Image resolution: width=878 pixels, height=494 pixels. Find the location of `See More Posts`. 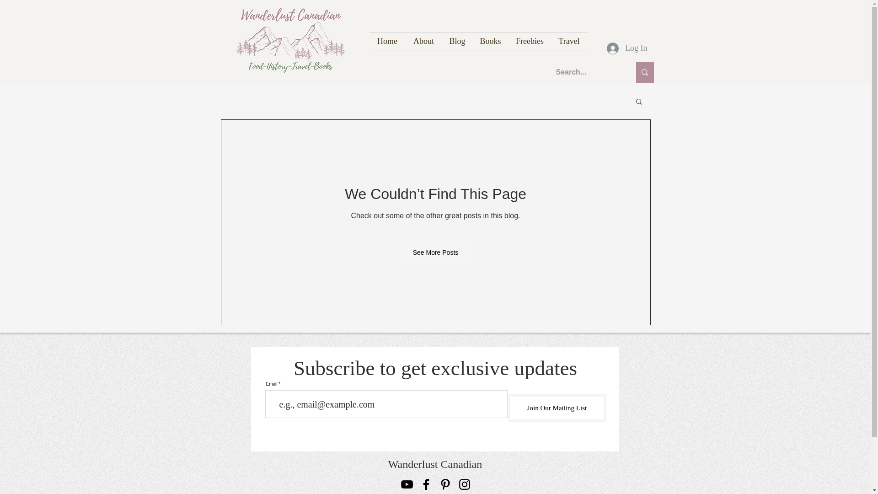

See More Posts is located at coordinates (436, 252).